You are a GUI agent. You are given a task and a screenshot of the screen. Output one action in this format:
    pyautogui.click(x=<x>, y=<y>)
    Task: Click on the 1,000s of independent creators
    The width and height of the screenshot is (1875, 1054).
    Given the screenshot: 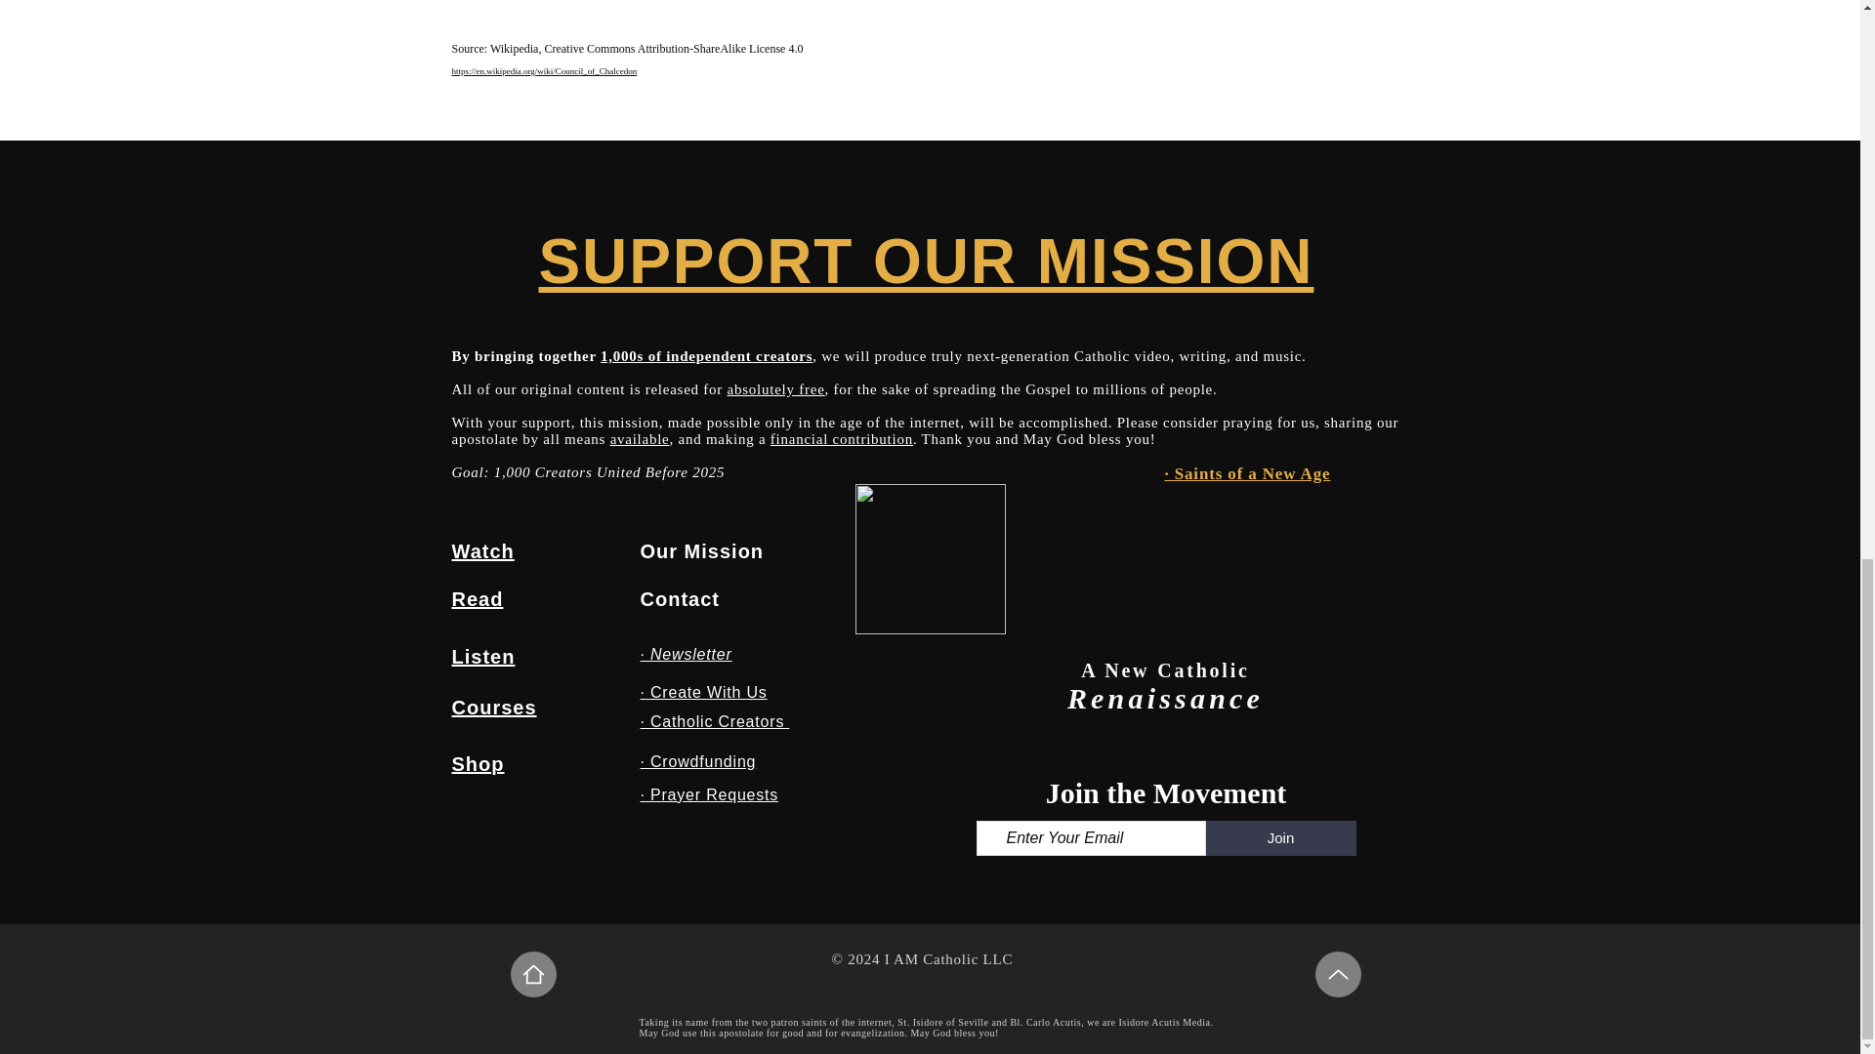 What is the action you would take?
    pyautogui.click(x=705, y=355)
    